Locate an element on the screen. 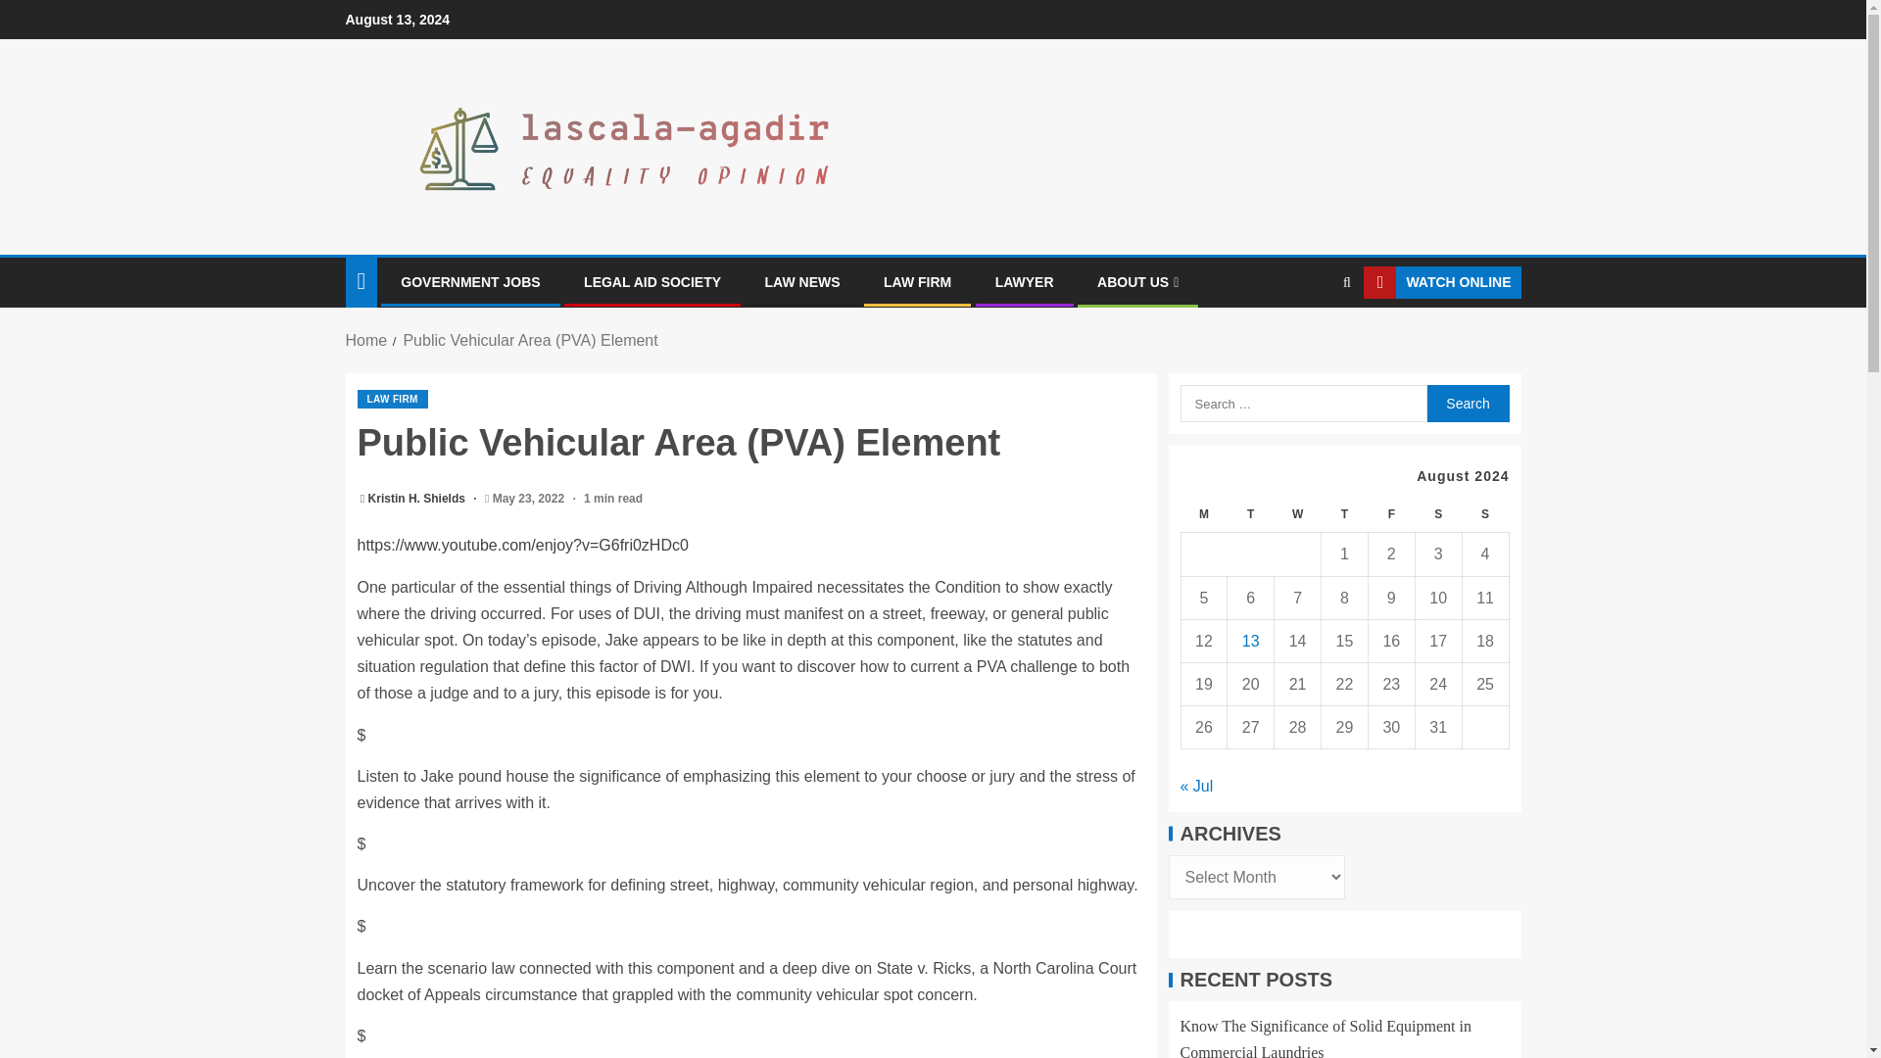 This screenshot has height=1058, width=1881. LAW NEWS is located at coordinates (803, 281).